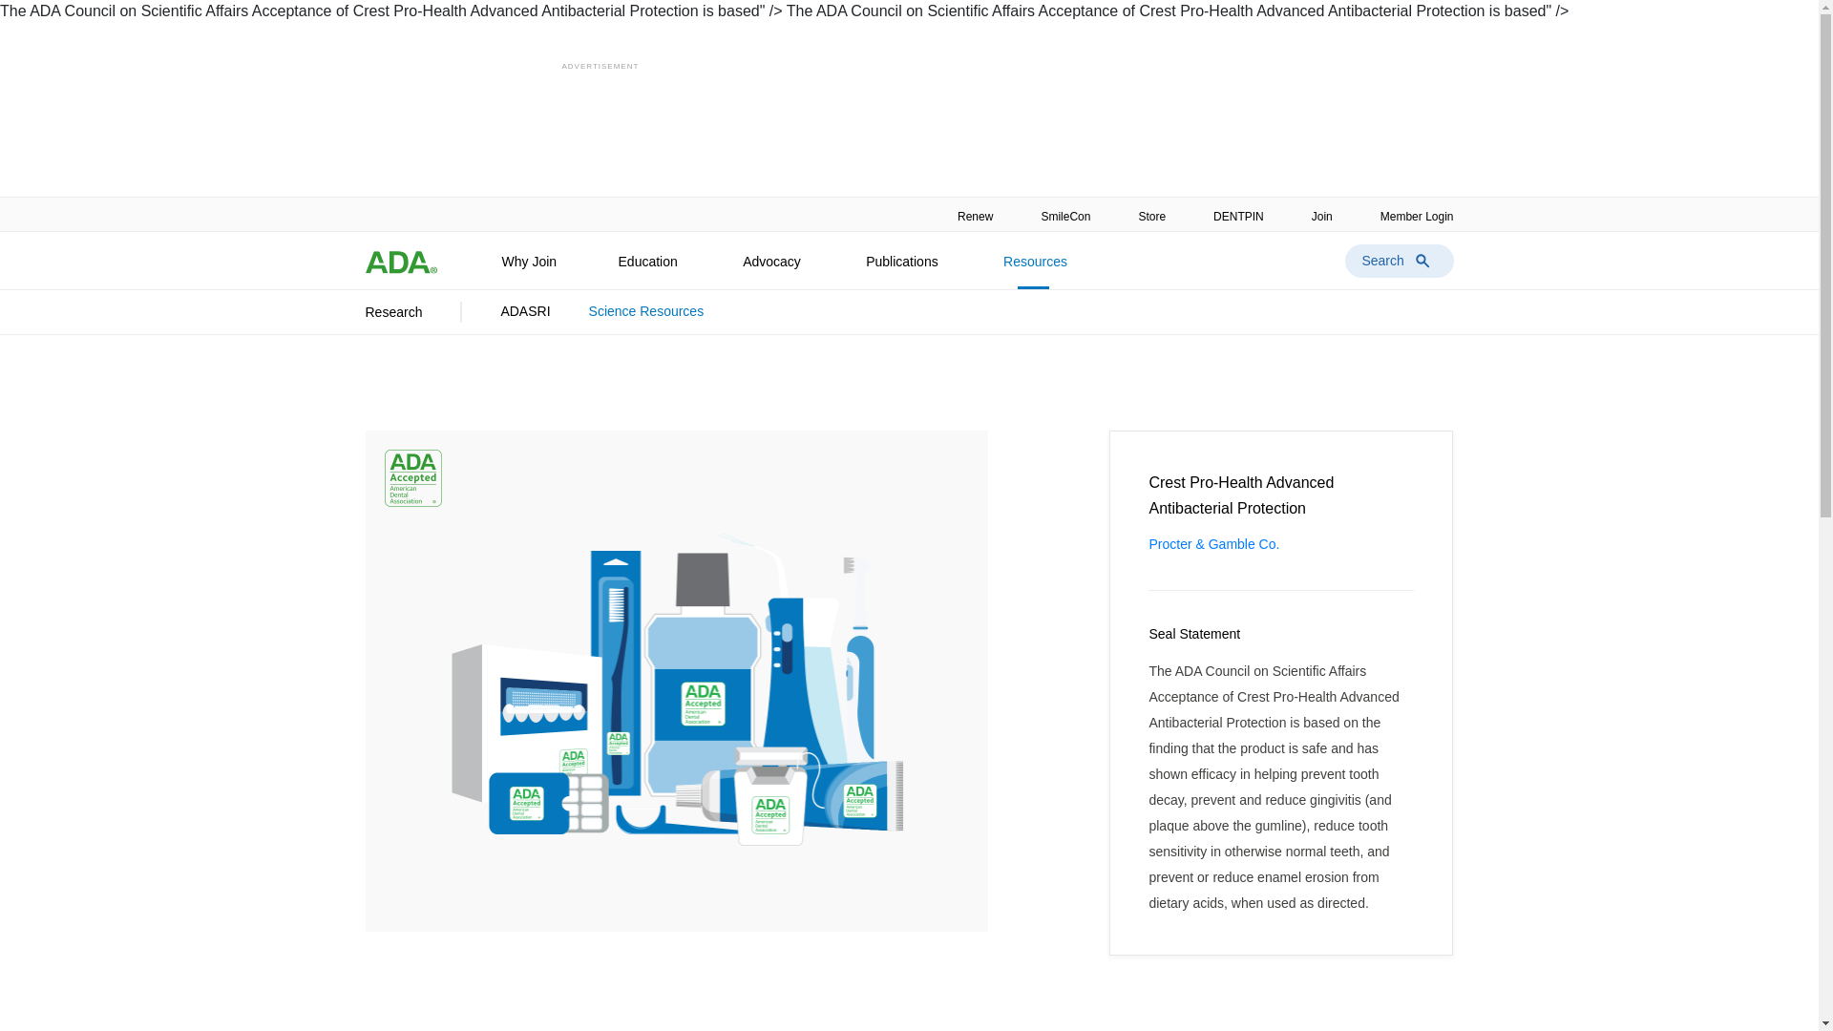  What do you see at coordinates (908, 115) in the screenshot?
I see `3rd party ad content` at bounding box center [908, 115].